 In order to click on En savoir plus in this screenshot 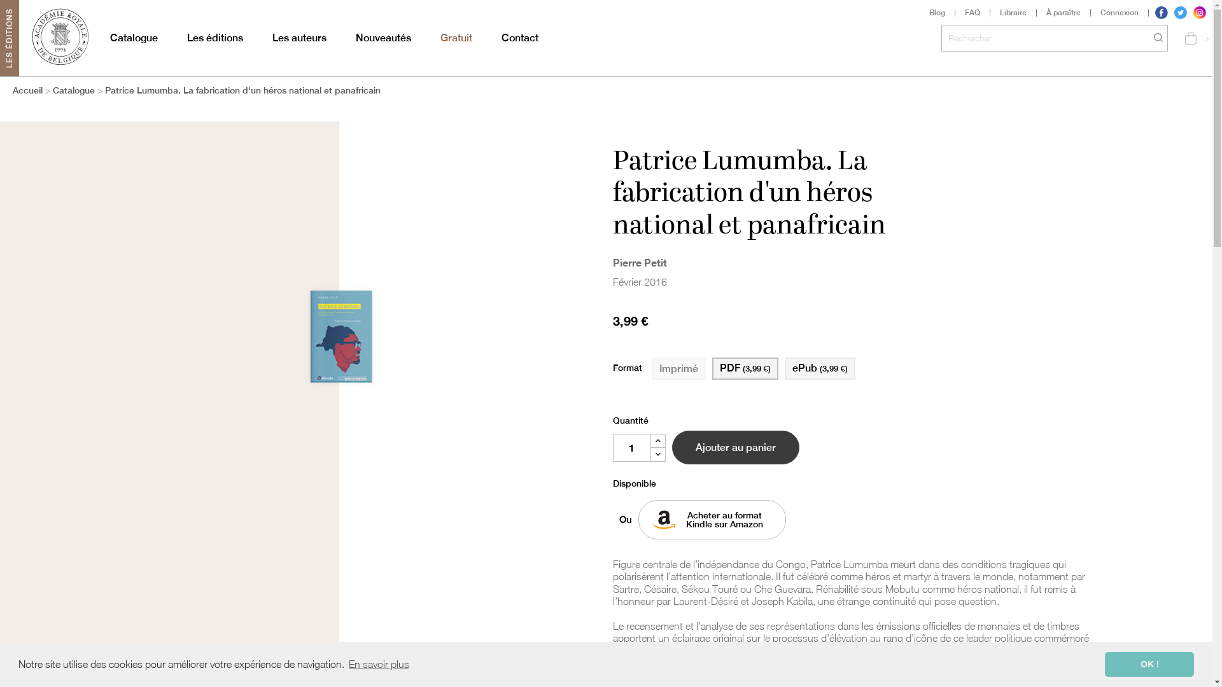, I will do `click(379, 664)`.